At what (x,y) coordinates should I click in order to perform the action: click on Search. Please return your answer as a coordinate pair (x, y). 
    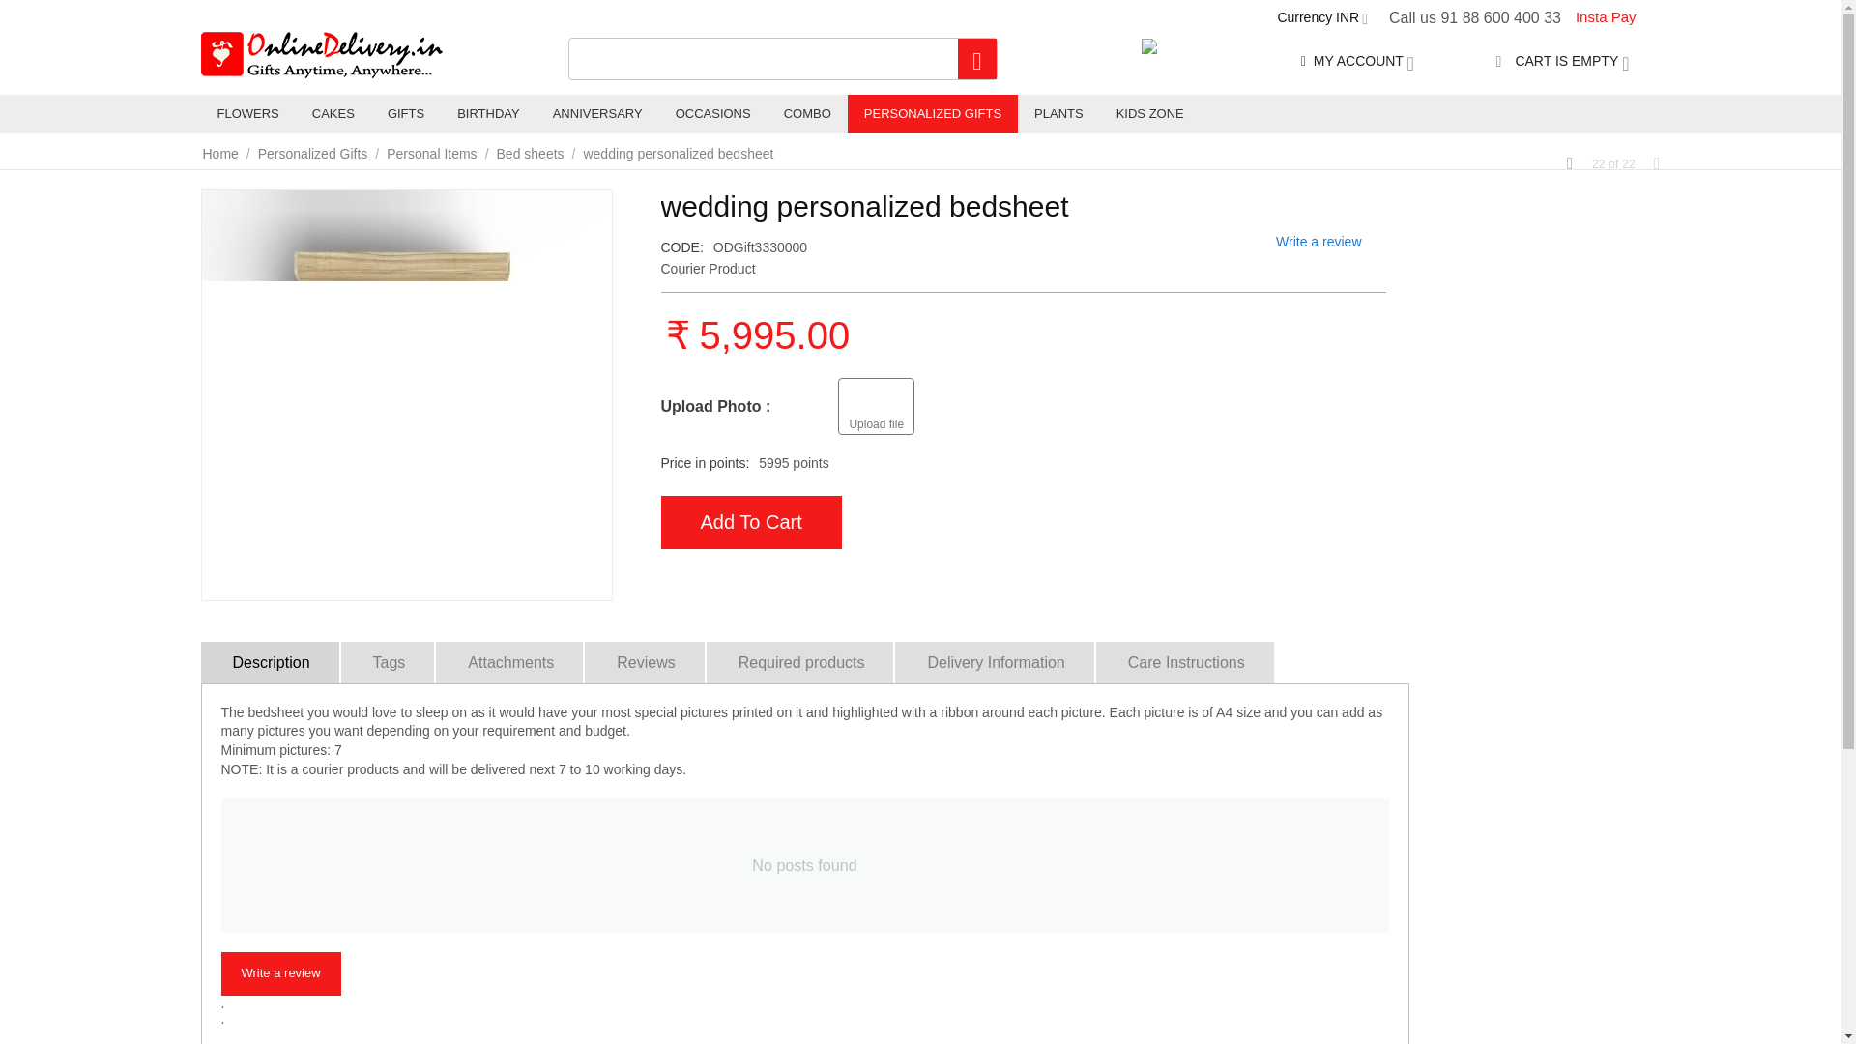
    Looking at the image, I should click on (976, 58).